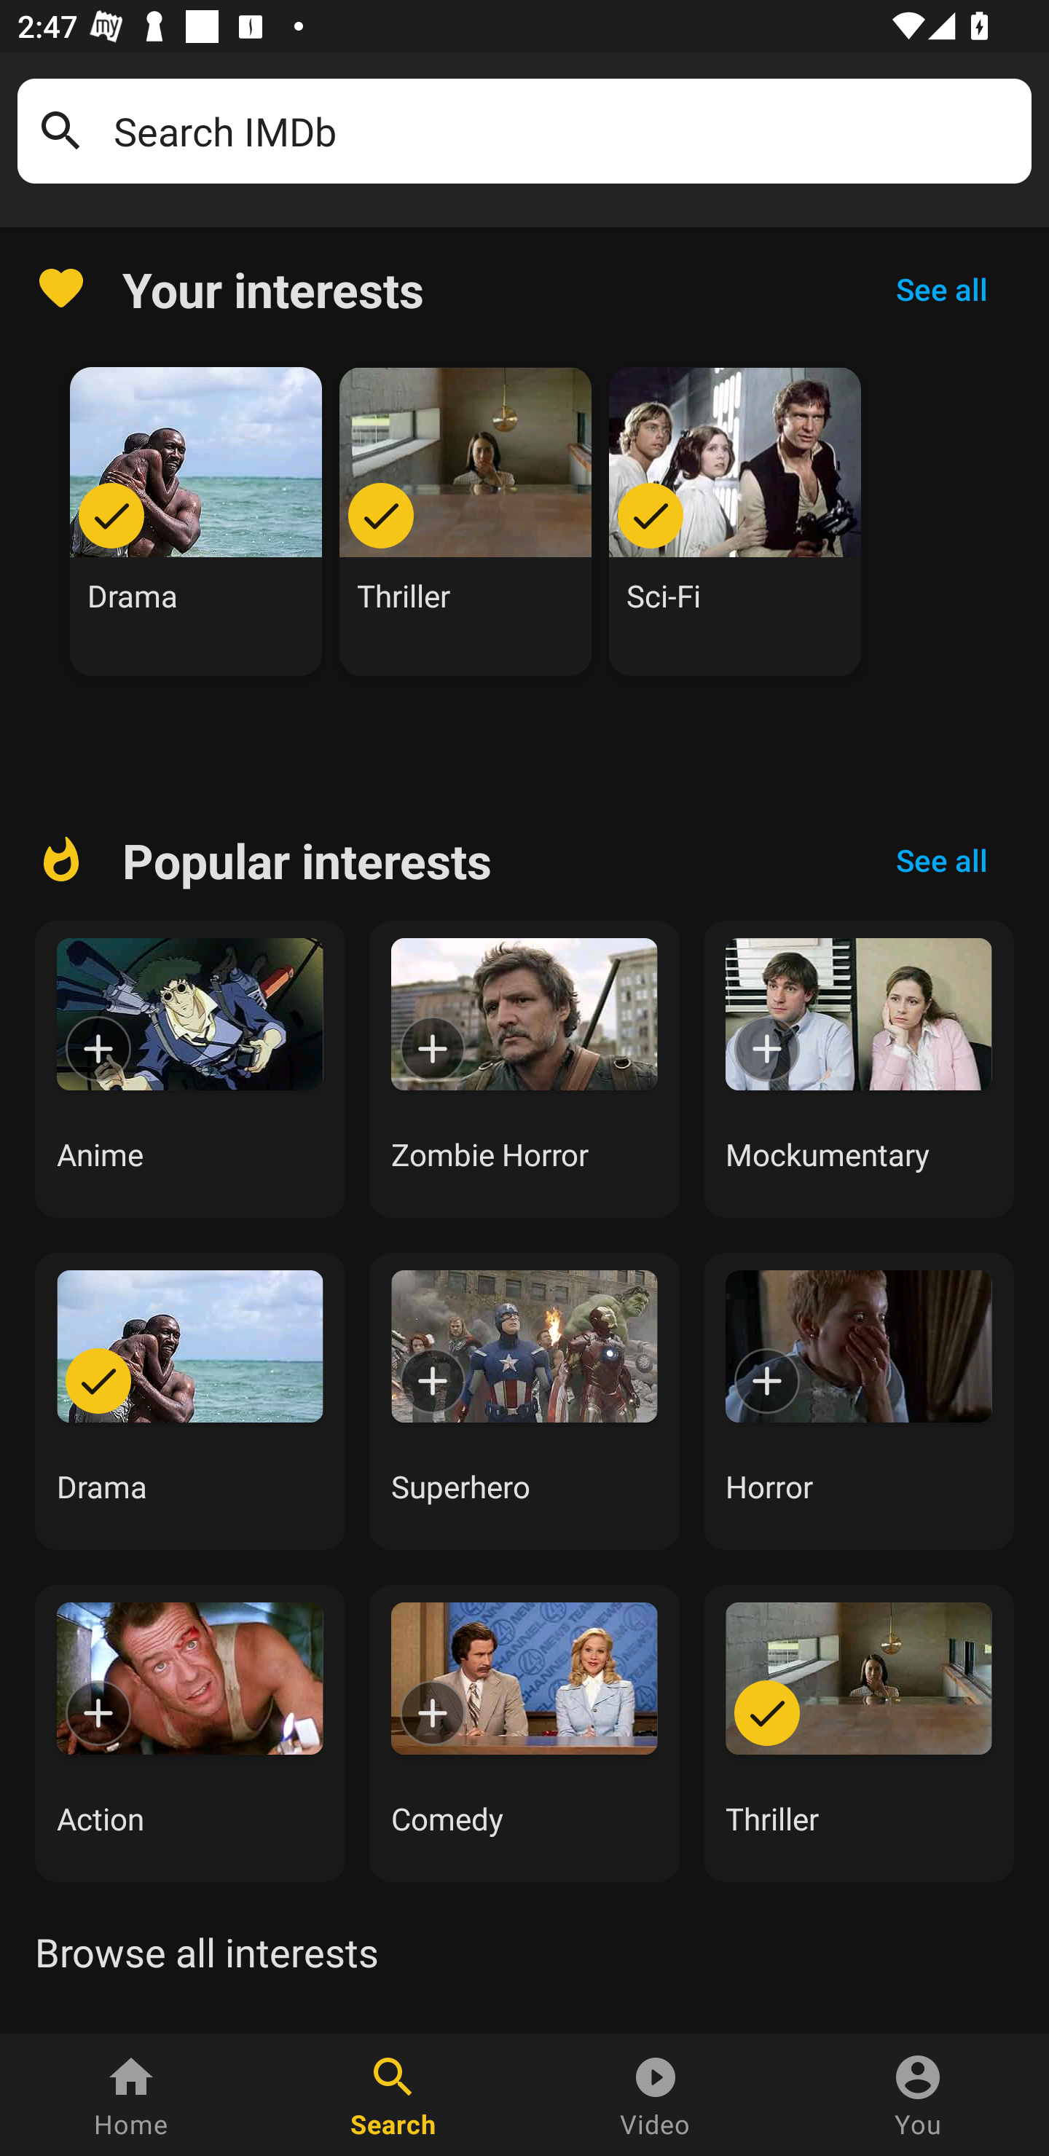 The height and width of the screenshot is (2156, 1049). What do you see at coordinates (564, 131) in the screenshot?
I see `Search IMDb` at bounding box center [564, 131].